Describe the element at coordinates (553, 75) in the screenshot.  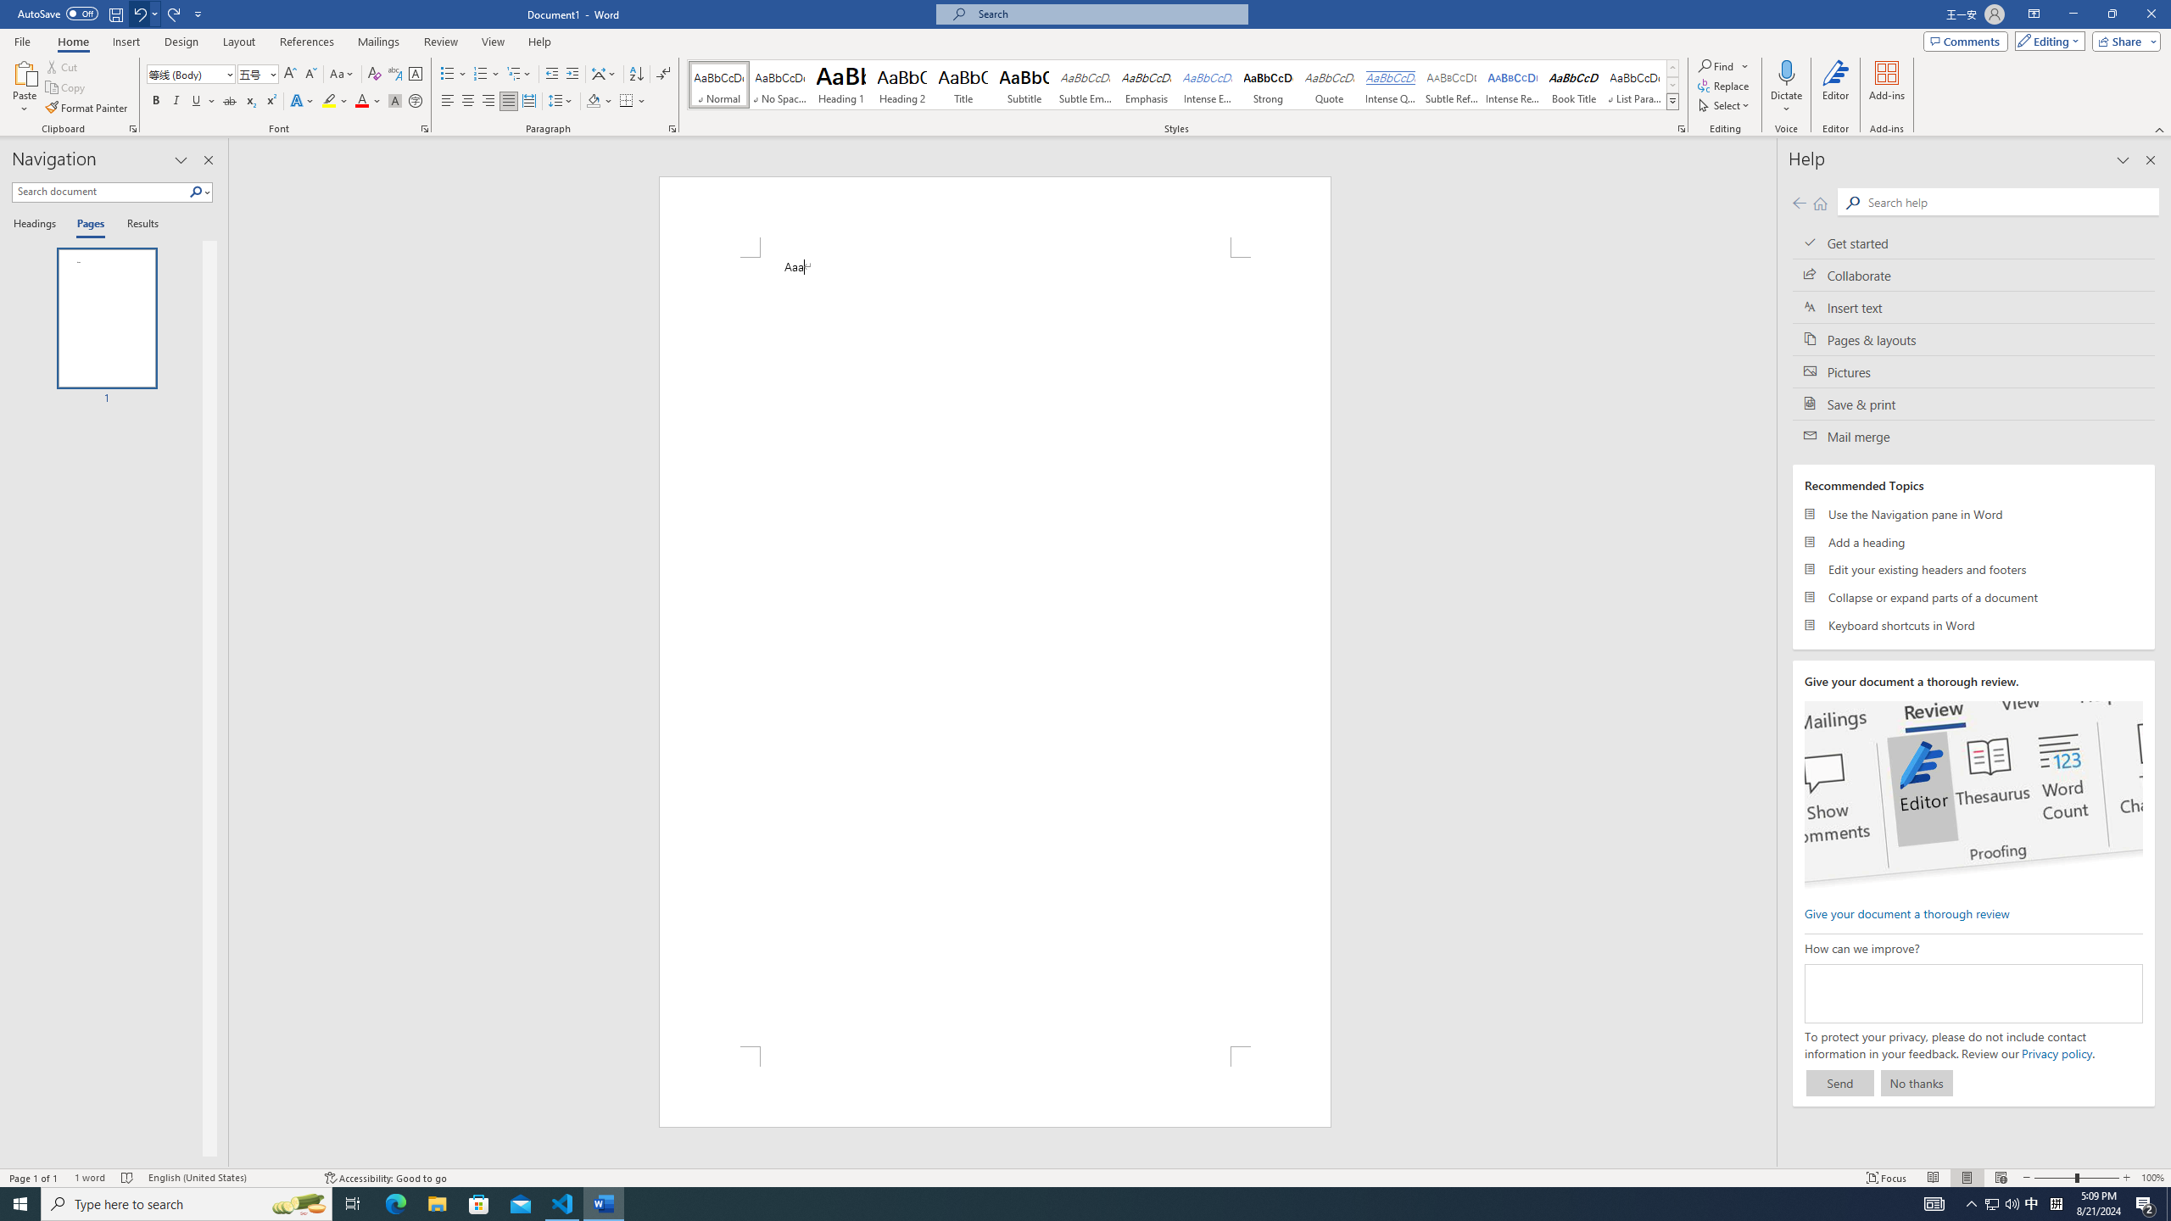
I see `Decrease Indent` at that location.